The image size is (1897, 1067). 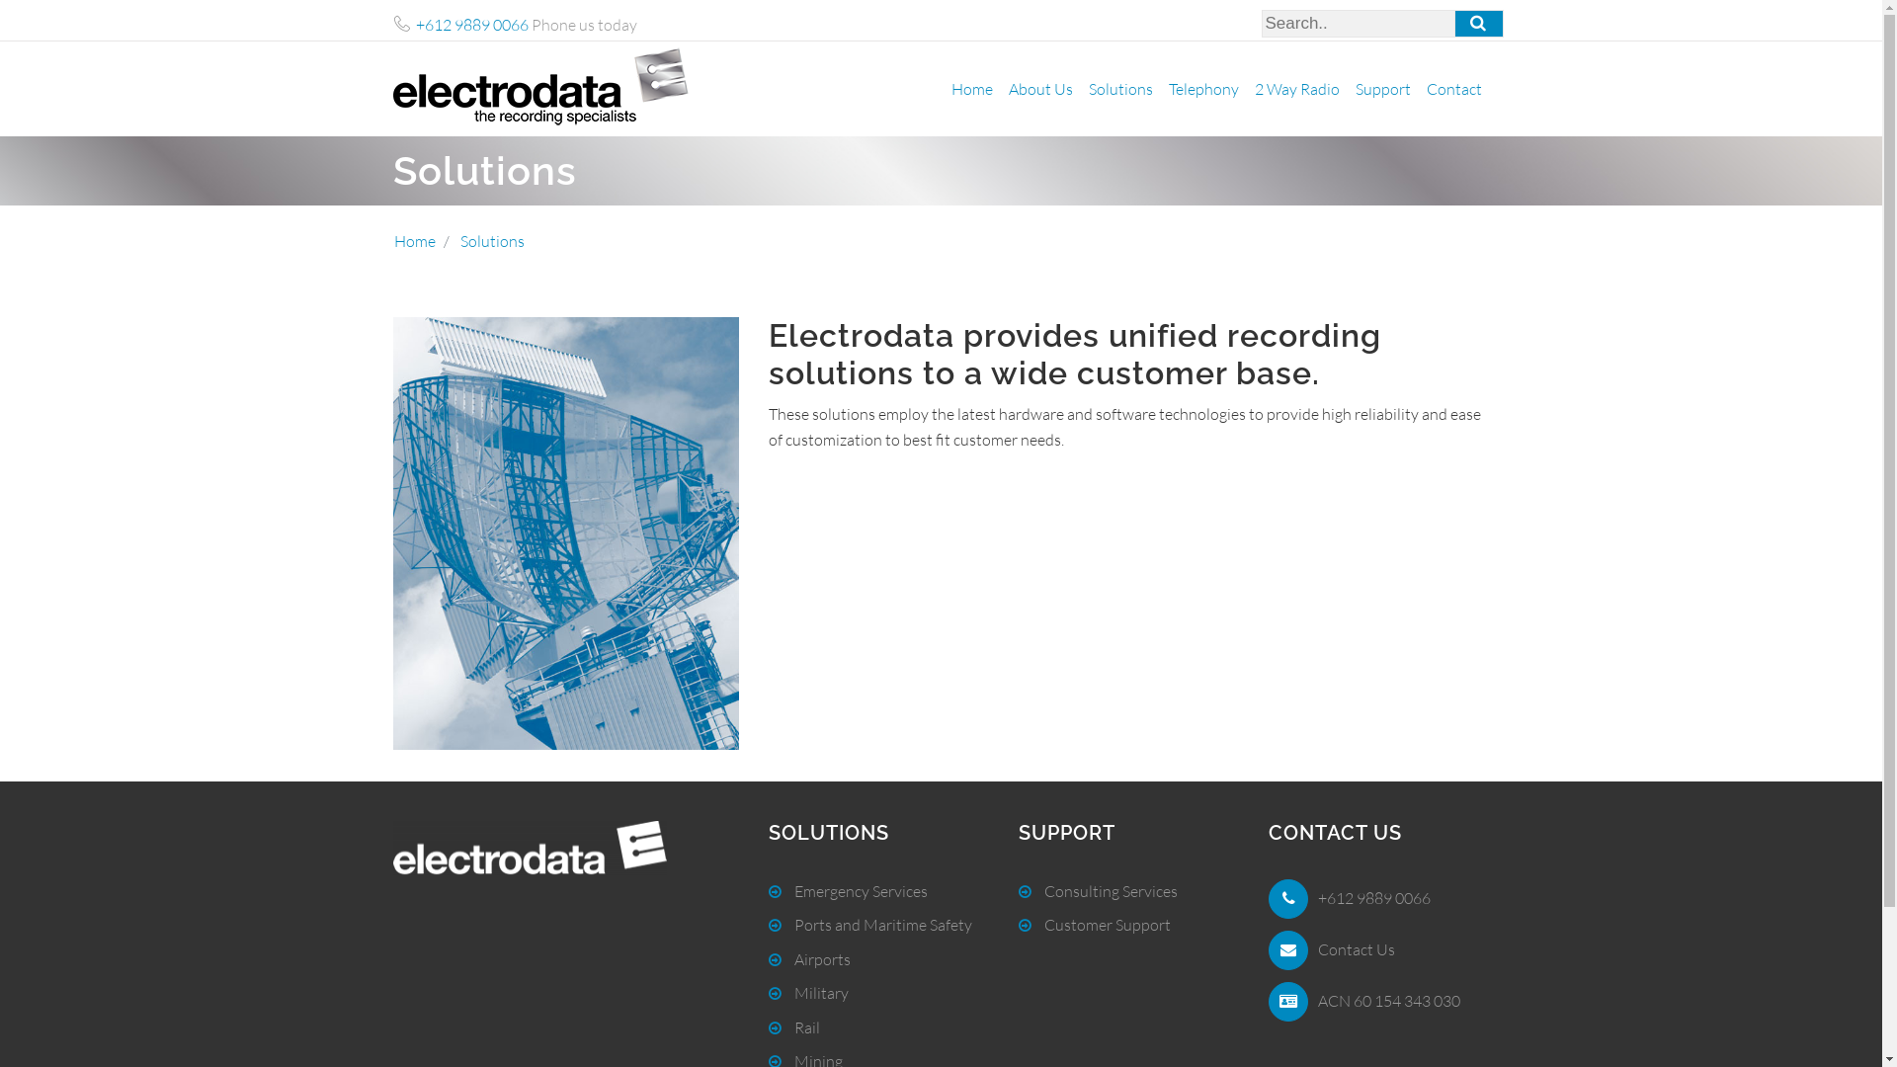 I want to click on Military, so click(x=808, y=993).